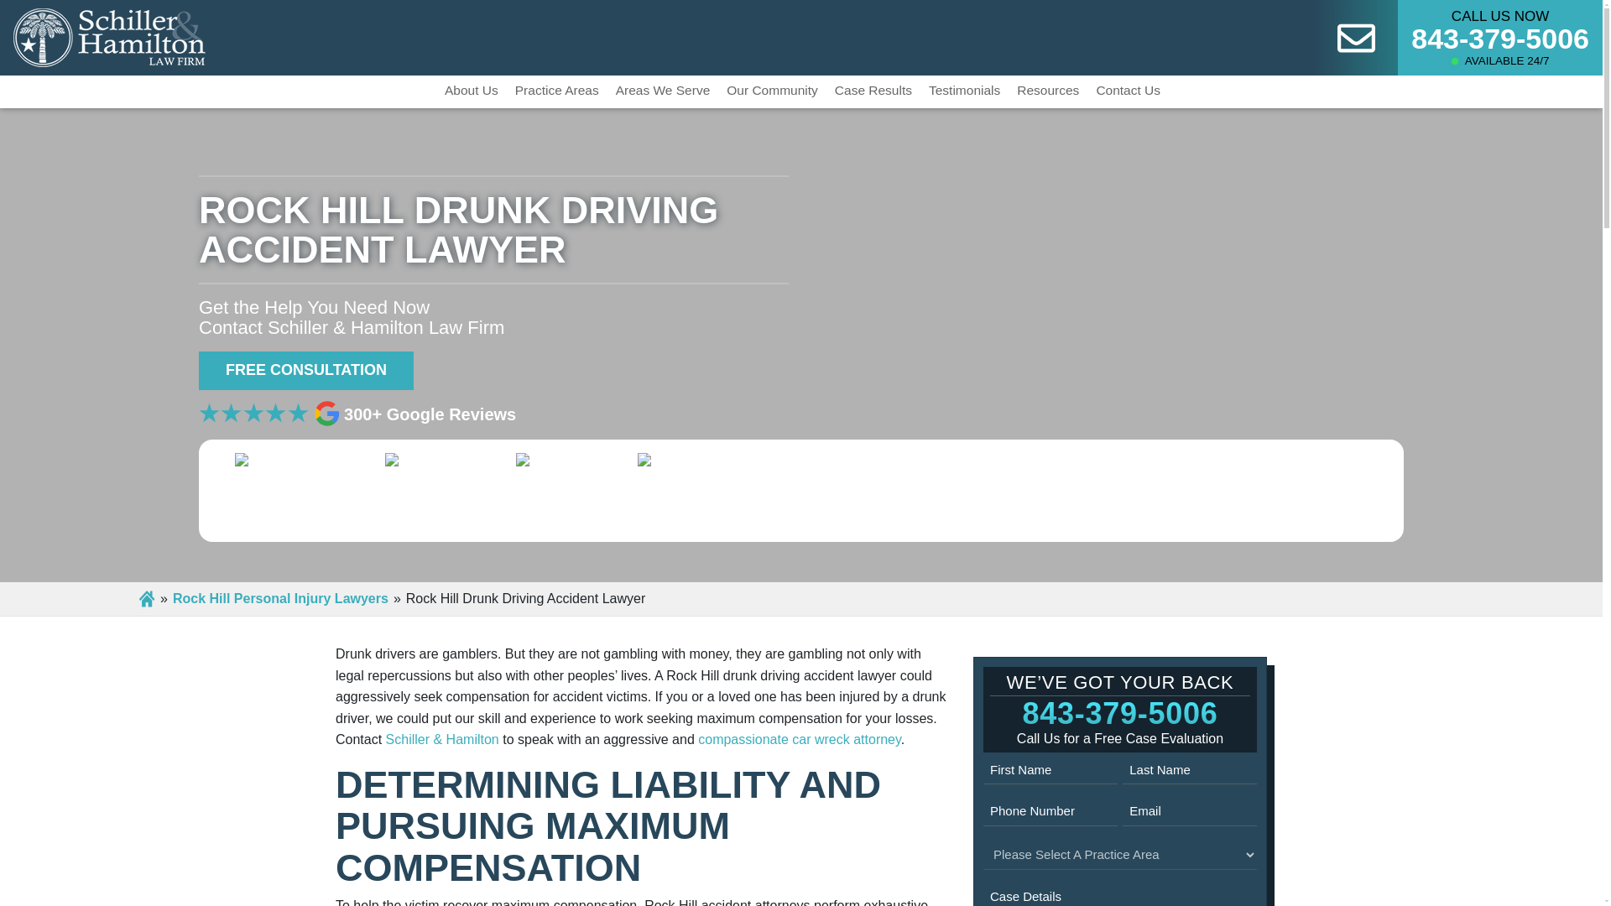  Describe the element at coordinates (109, 35) in the screenshot. I see `homepage` at that location.